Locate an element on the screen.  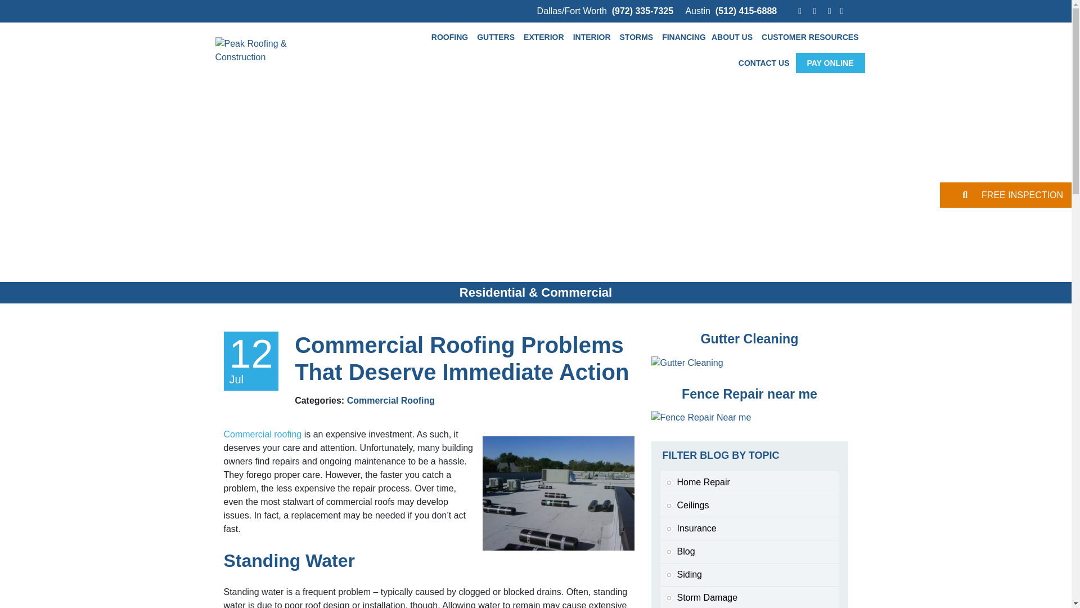
EXTERIOR is located at coordinates (545, 37).